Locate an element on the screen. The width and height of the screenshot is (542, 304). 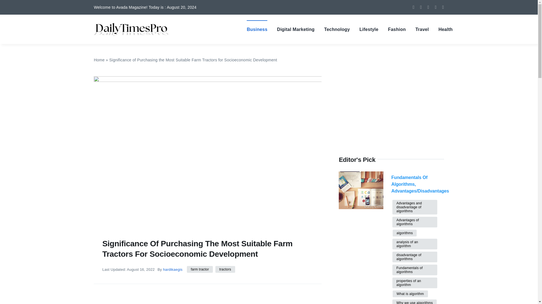
Technology is located at coordinates (337, 29).